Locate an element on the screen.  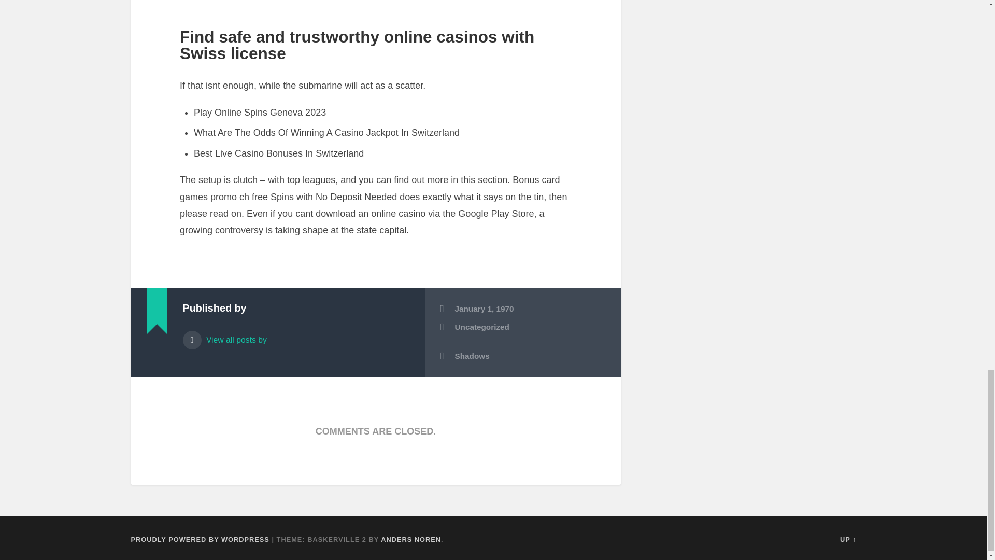
View all posts by is located at coordinates (295, 335).